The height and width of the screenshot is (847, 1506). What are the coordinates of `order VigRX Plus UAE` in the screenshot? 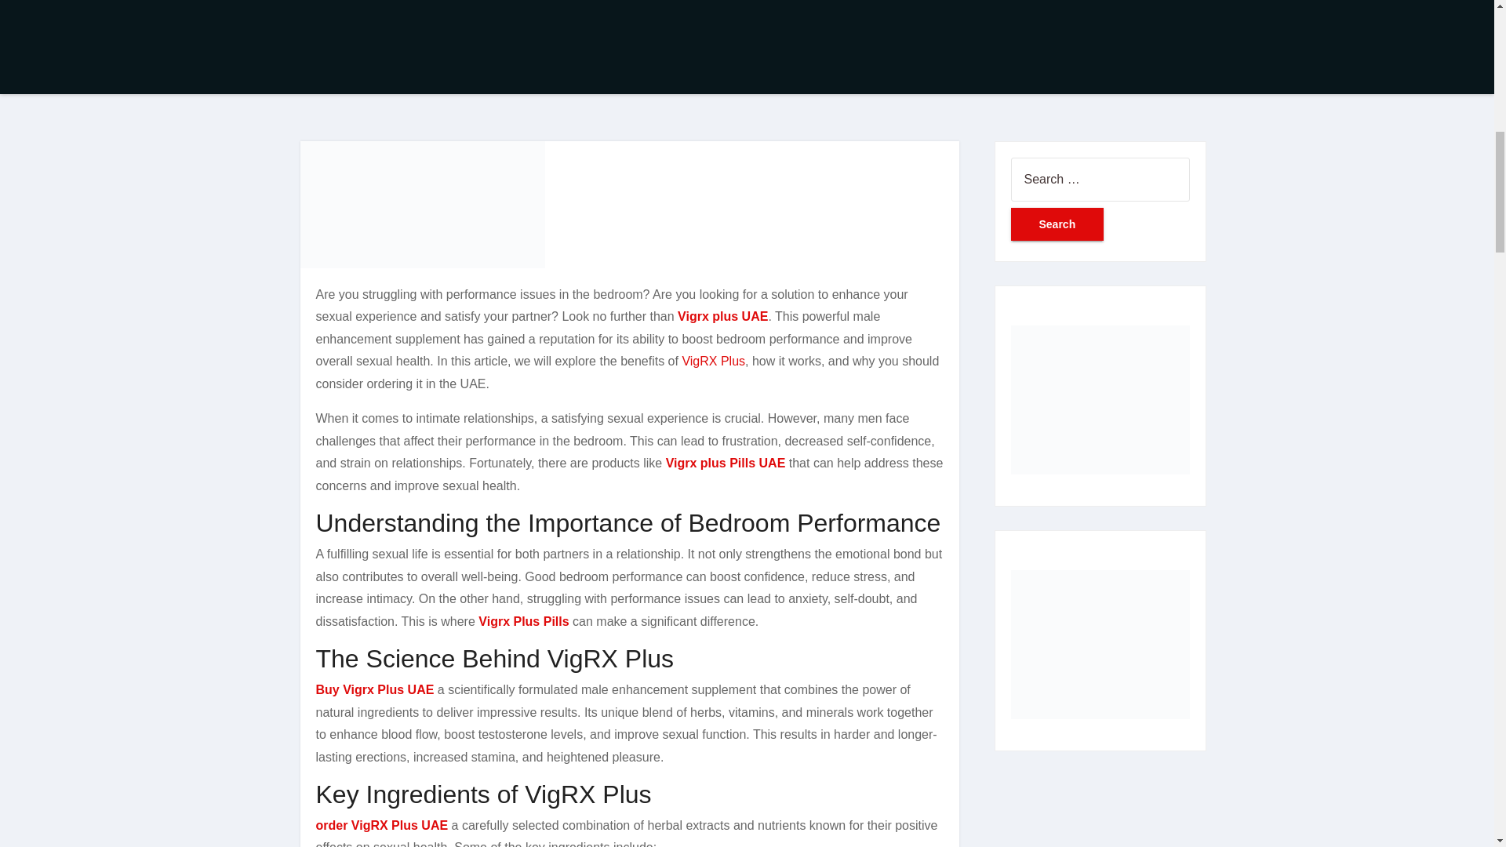 It's located at (381, 825).